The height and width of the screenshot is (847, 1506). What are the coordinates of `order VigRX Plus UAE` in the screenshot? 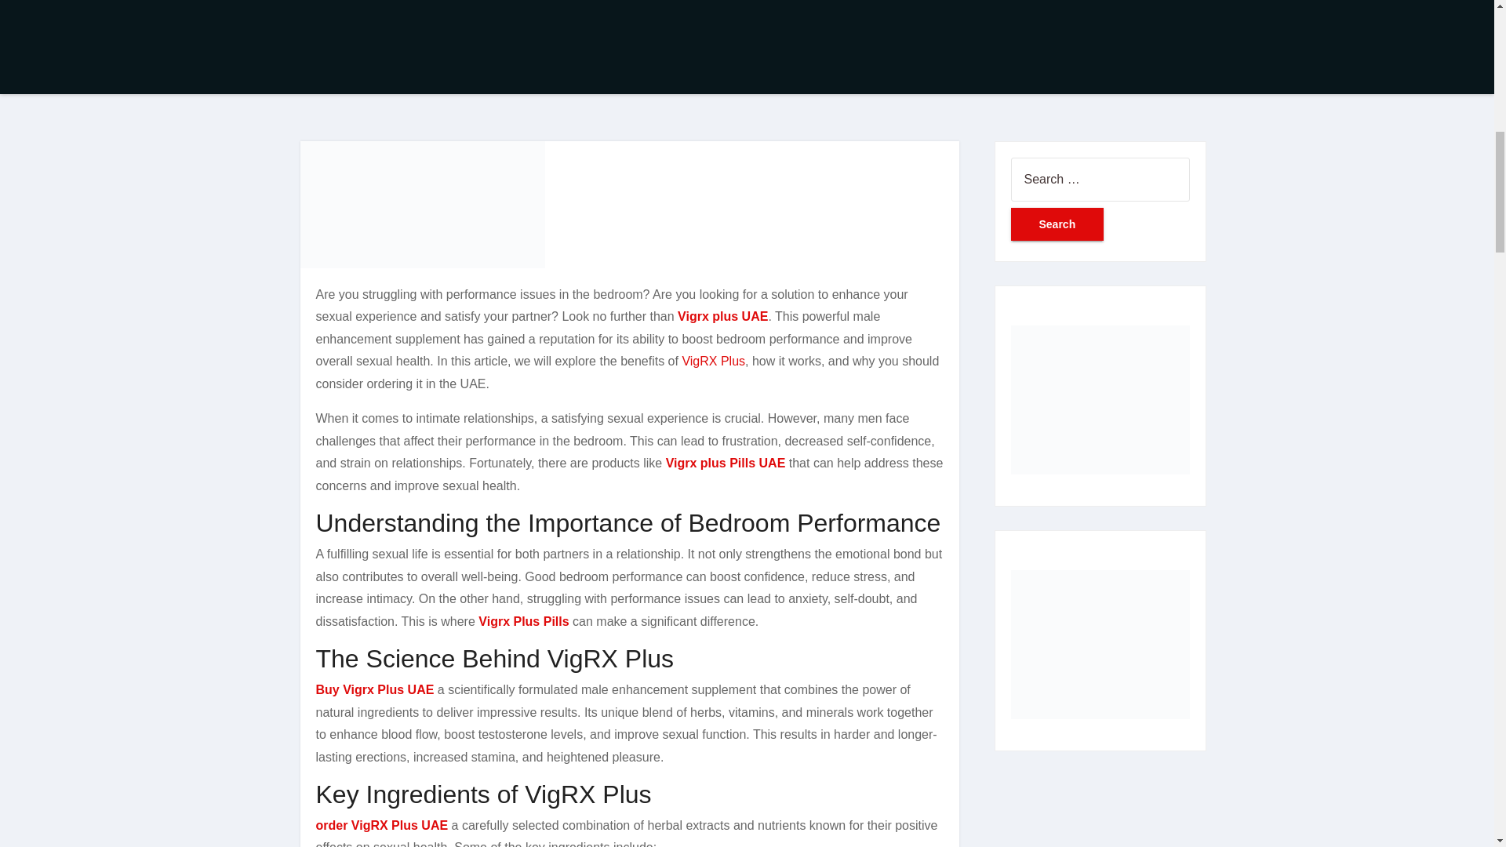 It's located at (381, 825).